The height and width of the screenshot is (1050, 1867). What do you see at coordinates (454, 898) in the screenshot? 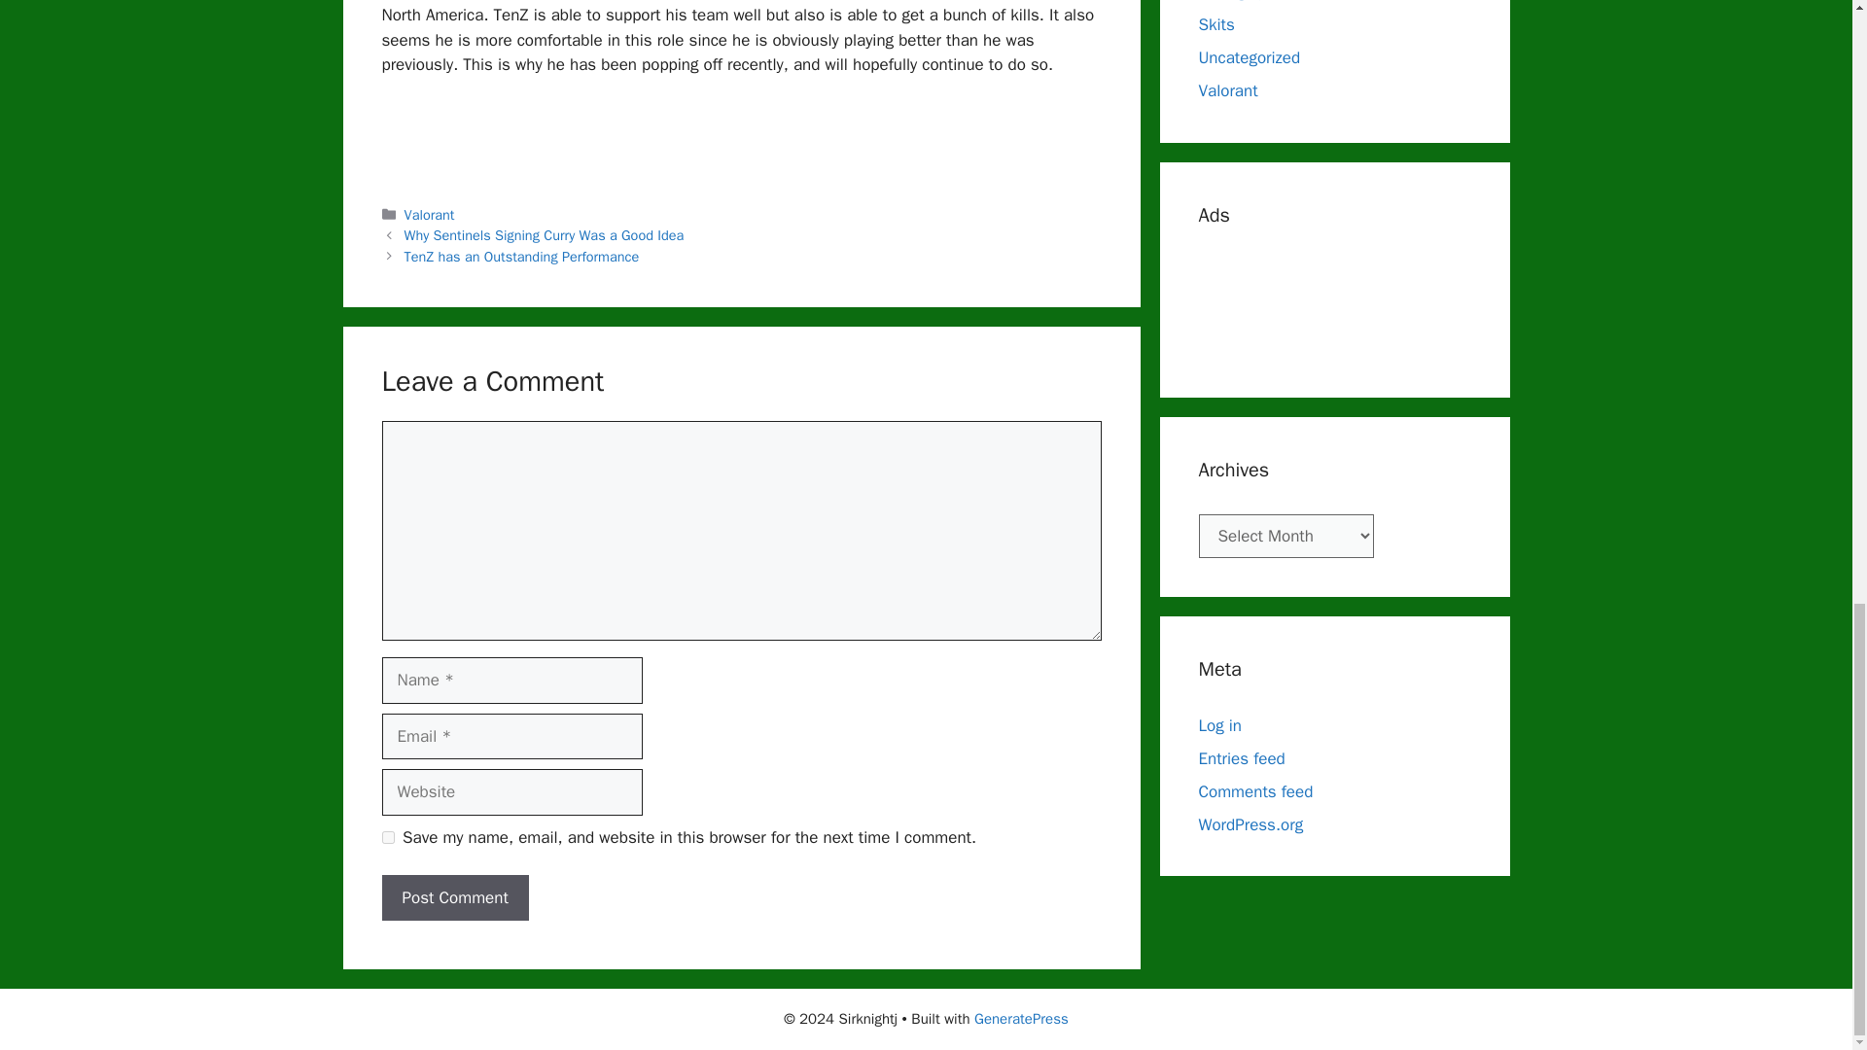
I see `Post Comment` at bounding box center [454, 898].